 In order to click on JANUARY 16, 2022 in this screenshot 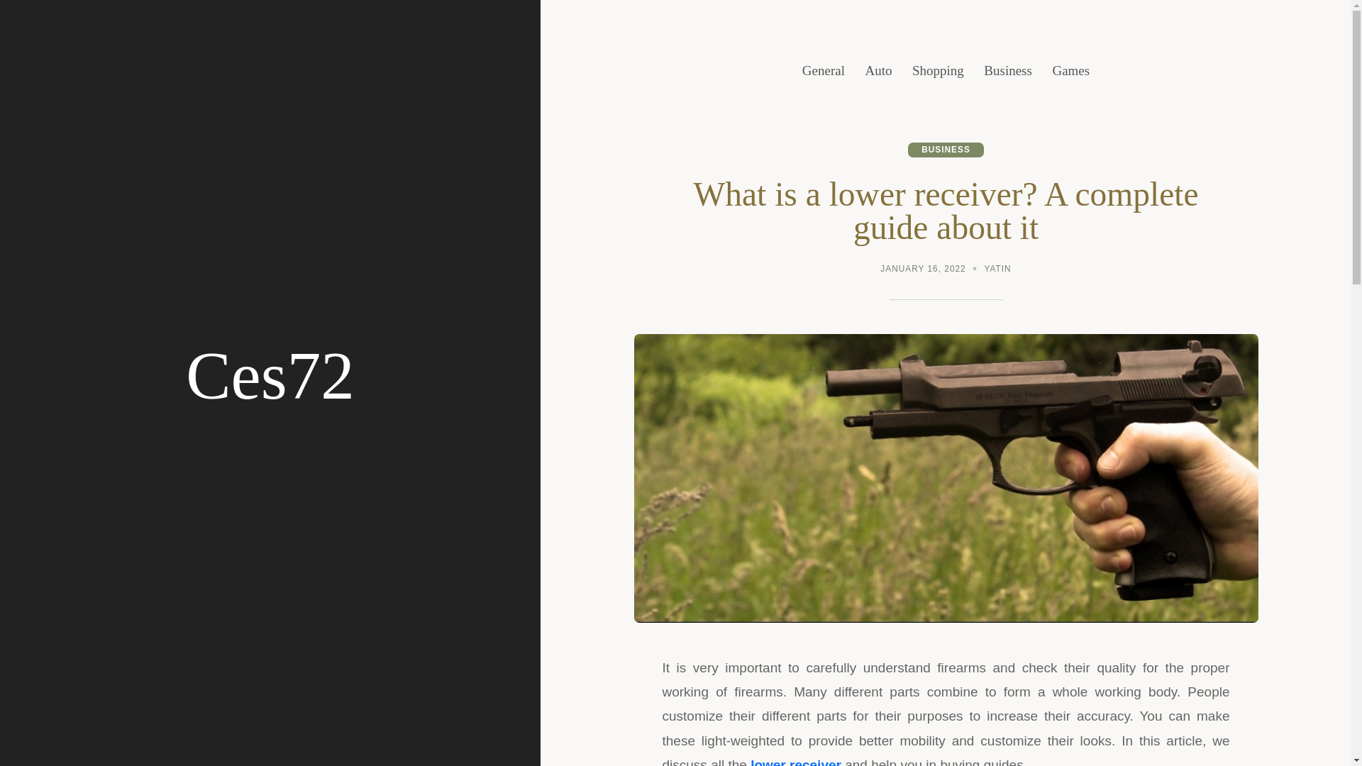, I will do `click(922, 270)`.